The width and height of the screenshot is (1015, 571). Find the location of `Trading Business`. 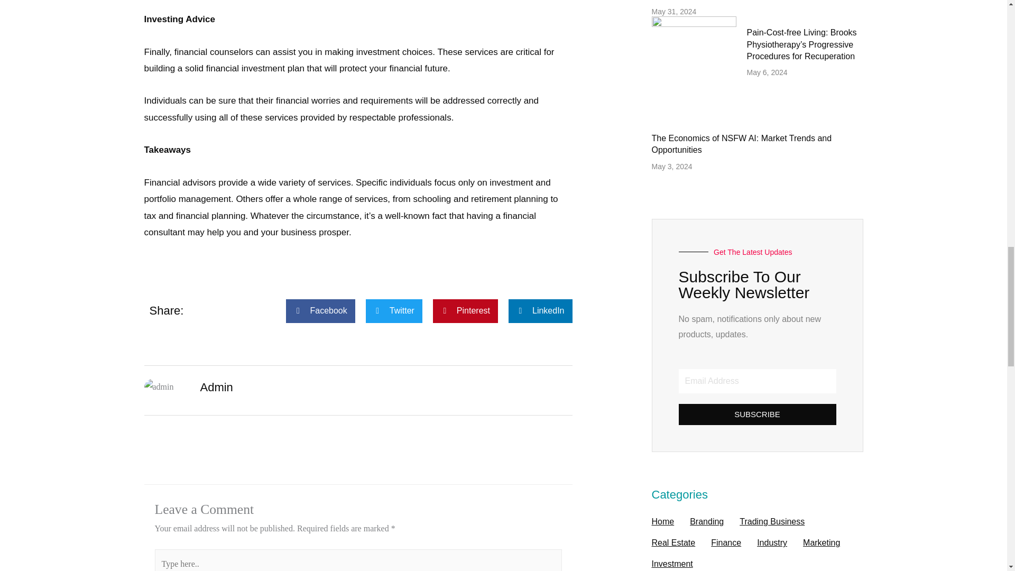

Trading Business is located at coordinates (772, 521).